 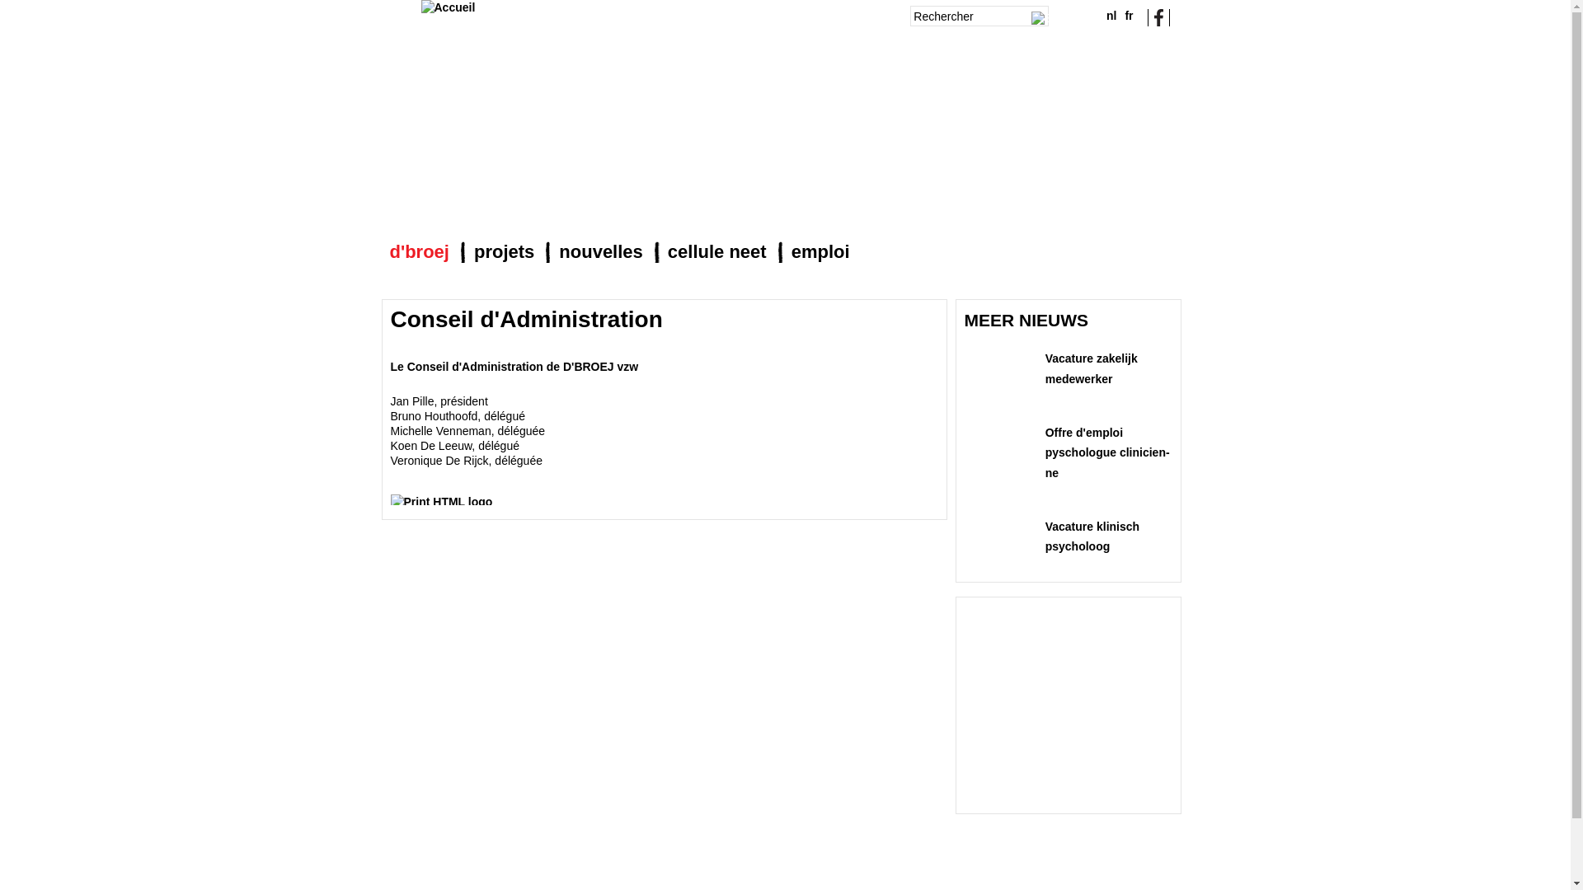 I want to click on Offre d'emploi pyschologue clinicien-ne, so click(x=1108, y=453).